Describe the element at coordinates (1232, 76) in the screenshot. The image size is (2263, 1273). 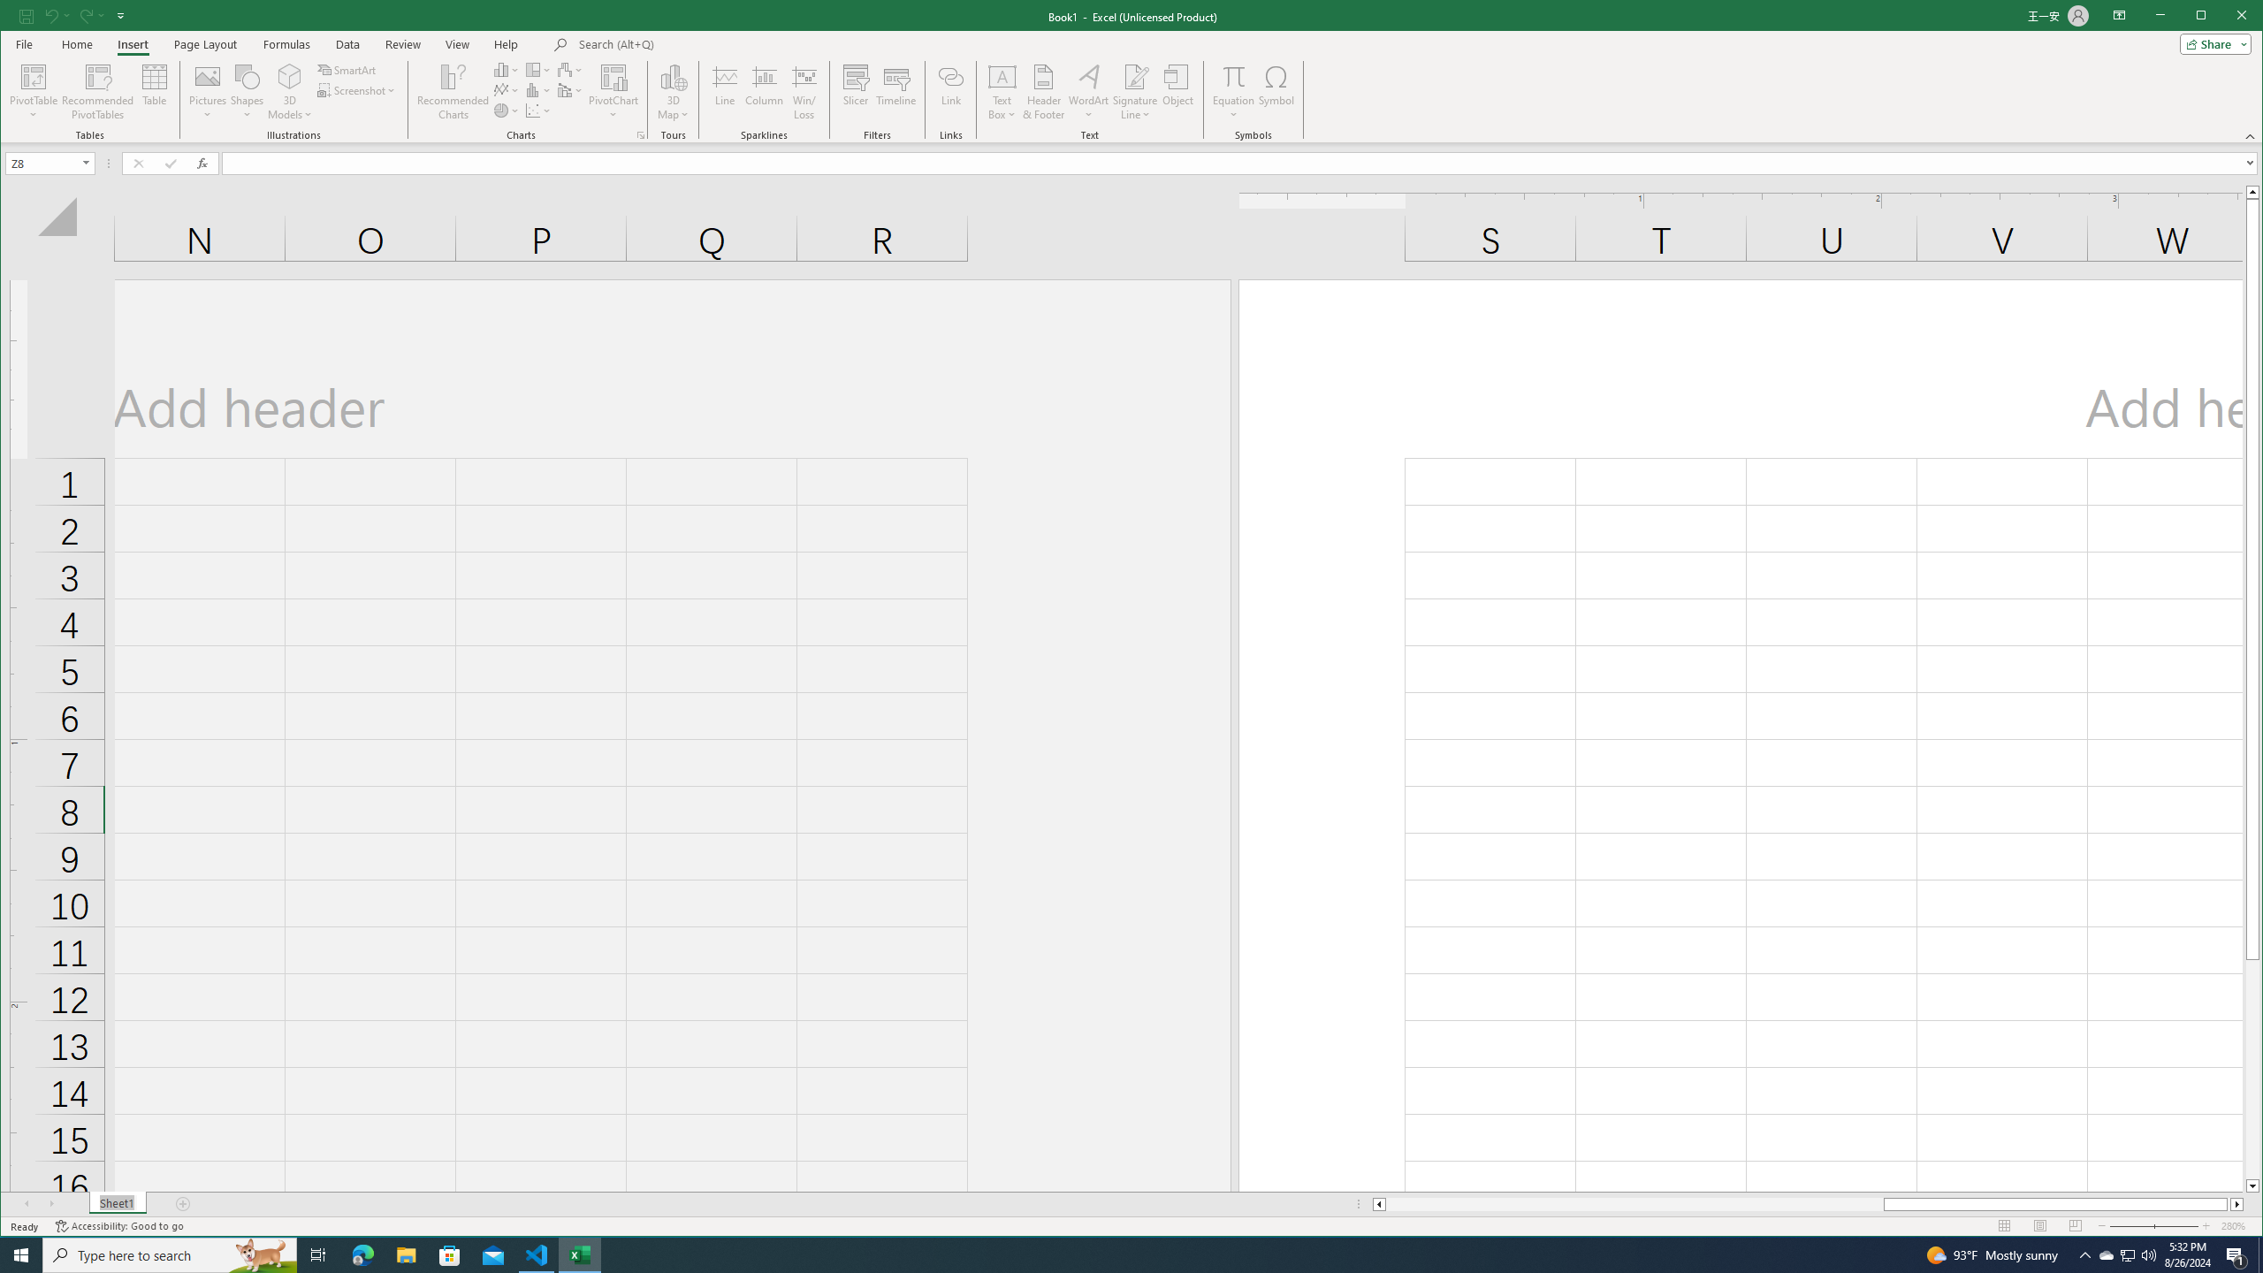
I see `Equation` at that location.